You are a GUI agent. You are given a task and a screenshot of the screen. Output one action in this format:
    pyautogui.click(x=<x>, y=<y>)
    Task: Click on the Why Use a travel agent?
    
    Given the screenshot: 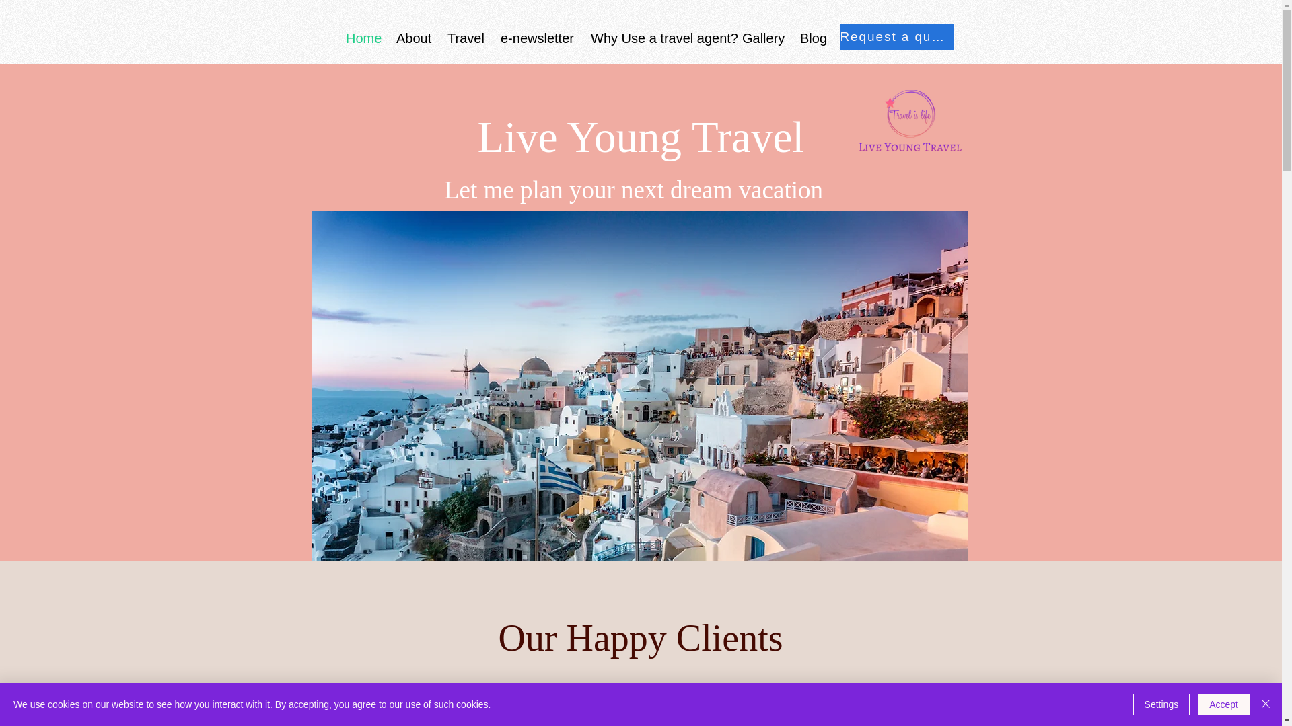 What is the action you would take?
    pyautogui.click(x=656, y=38)
    